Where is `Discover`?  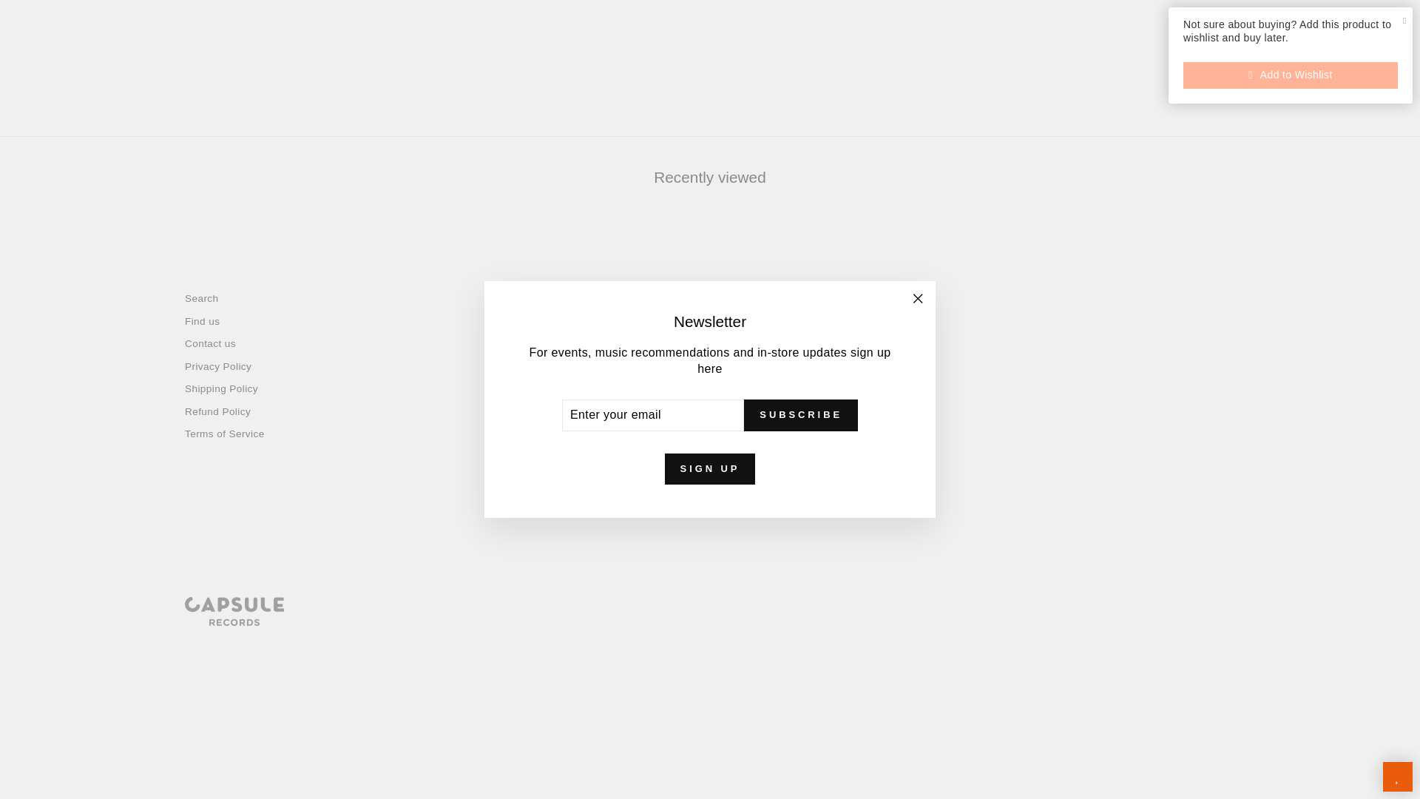 Discover is located at coordinates (658, 672).